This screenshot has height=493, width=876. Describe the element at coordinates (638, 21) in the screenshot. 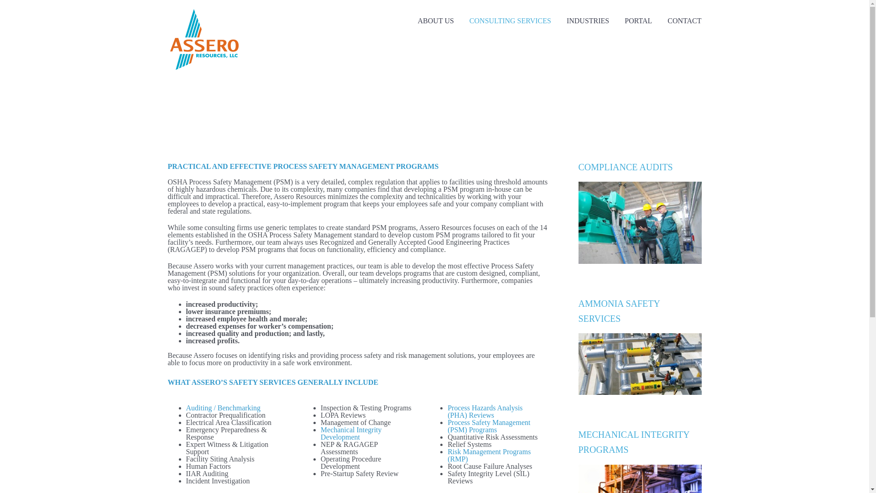

I see `PORTAL` at that location.